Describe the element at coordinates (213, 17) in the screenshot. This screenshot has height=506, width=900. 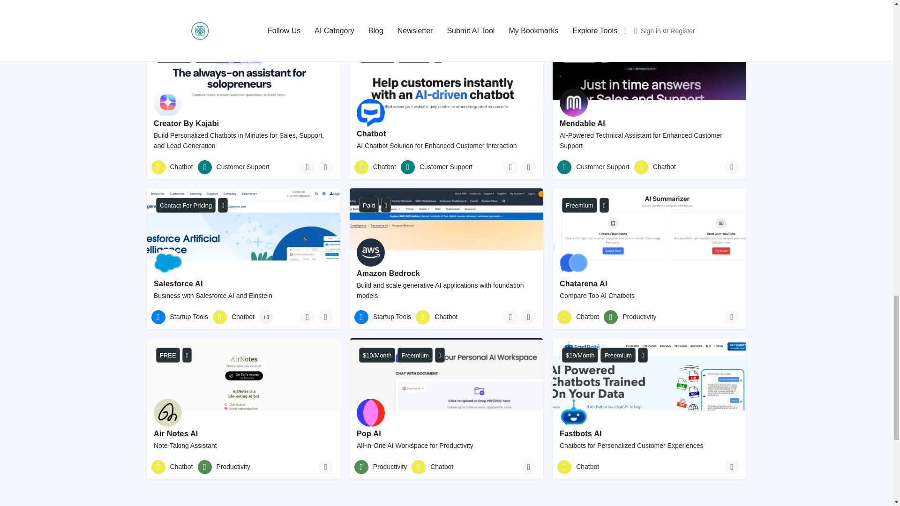
I see `Chatbot` at that location.